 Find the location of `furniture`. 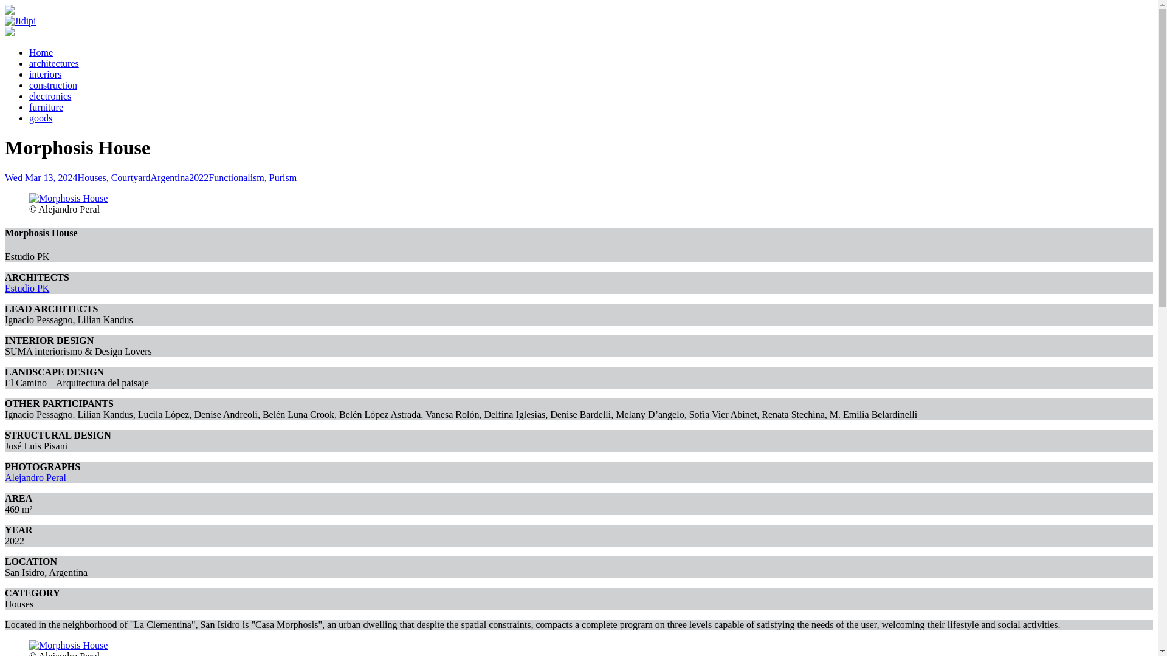

furniture is located at coordinates (46, 107).